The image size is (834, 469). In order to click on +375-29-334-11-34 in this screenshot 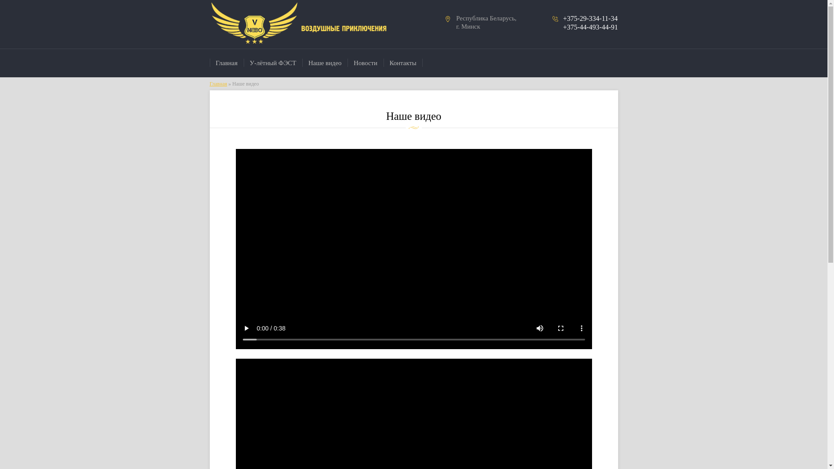, I will do `click(590, 18)`.